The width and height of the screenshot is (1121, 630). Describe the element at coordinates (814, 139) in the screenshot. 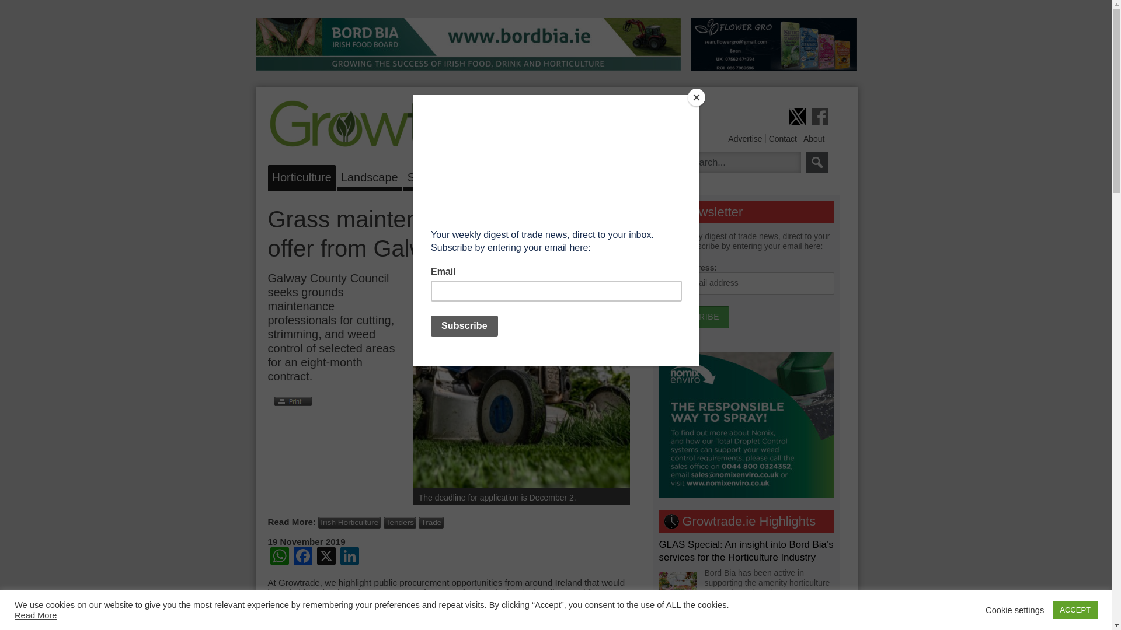

I see `About` at that location.